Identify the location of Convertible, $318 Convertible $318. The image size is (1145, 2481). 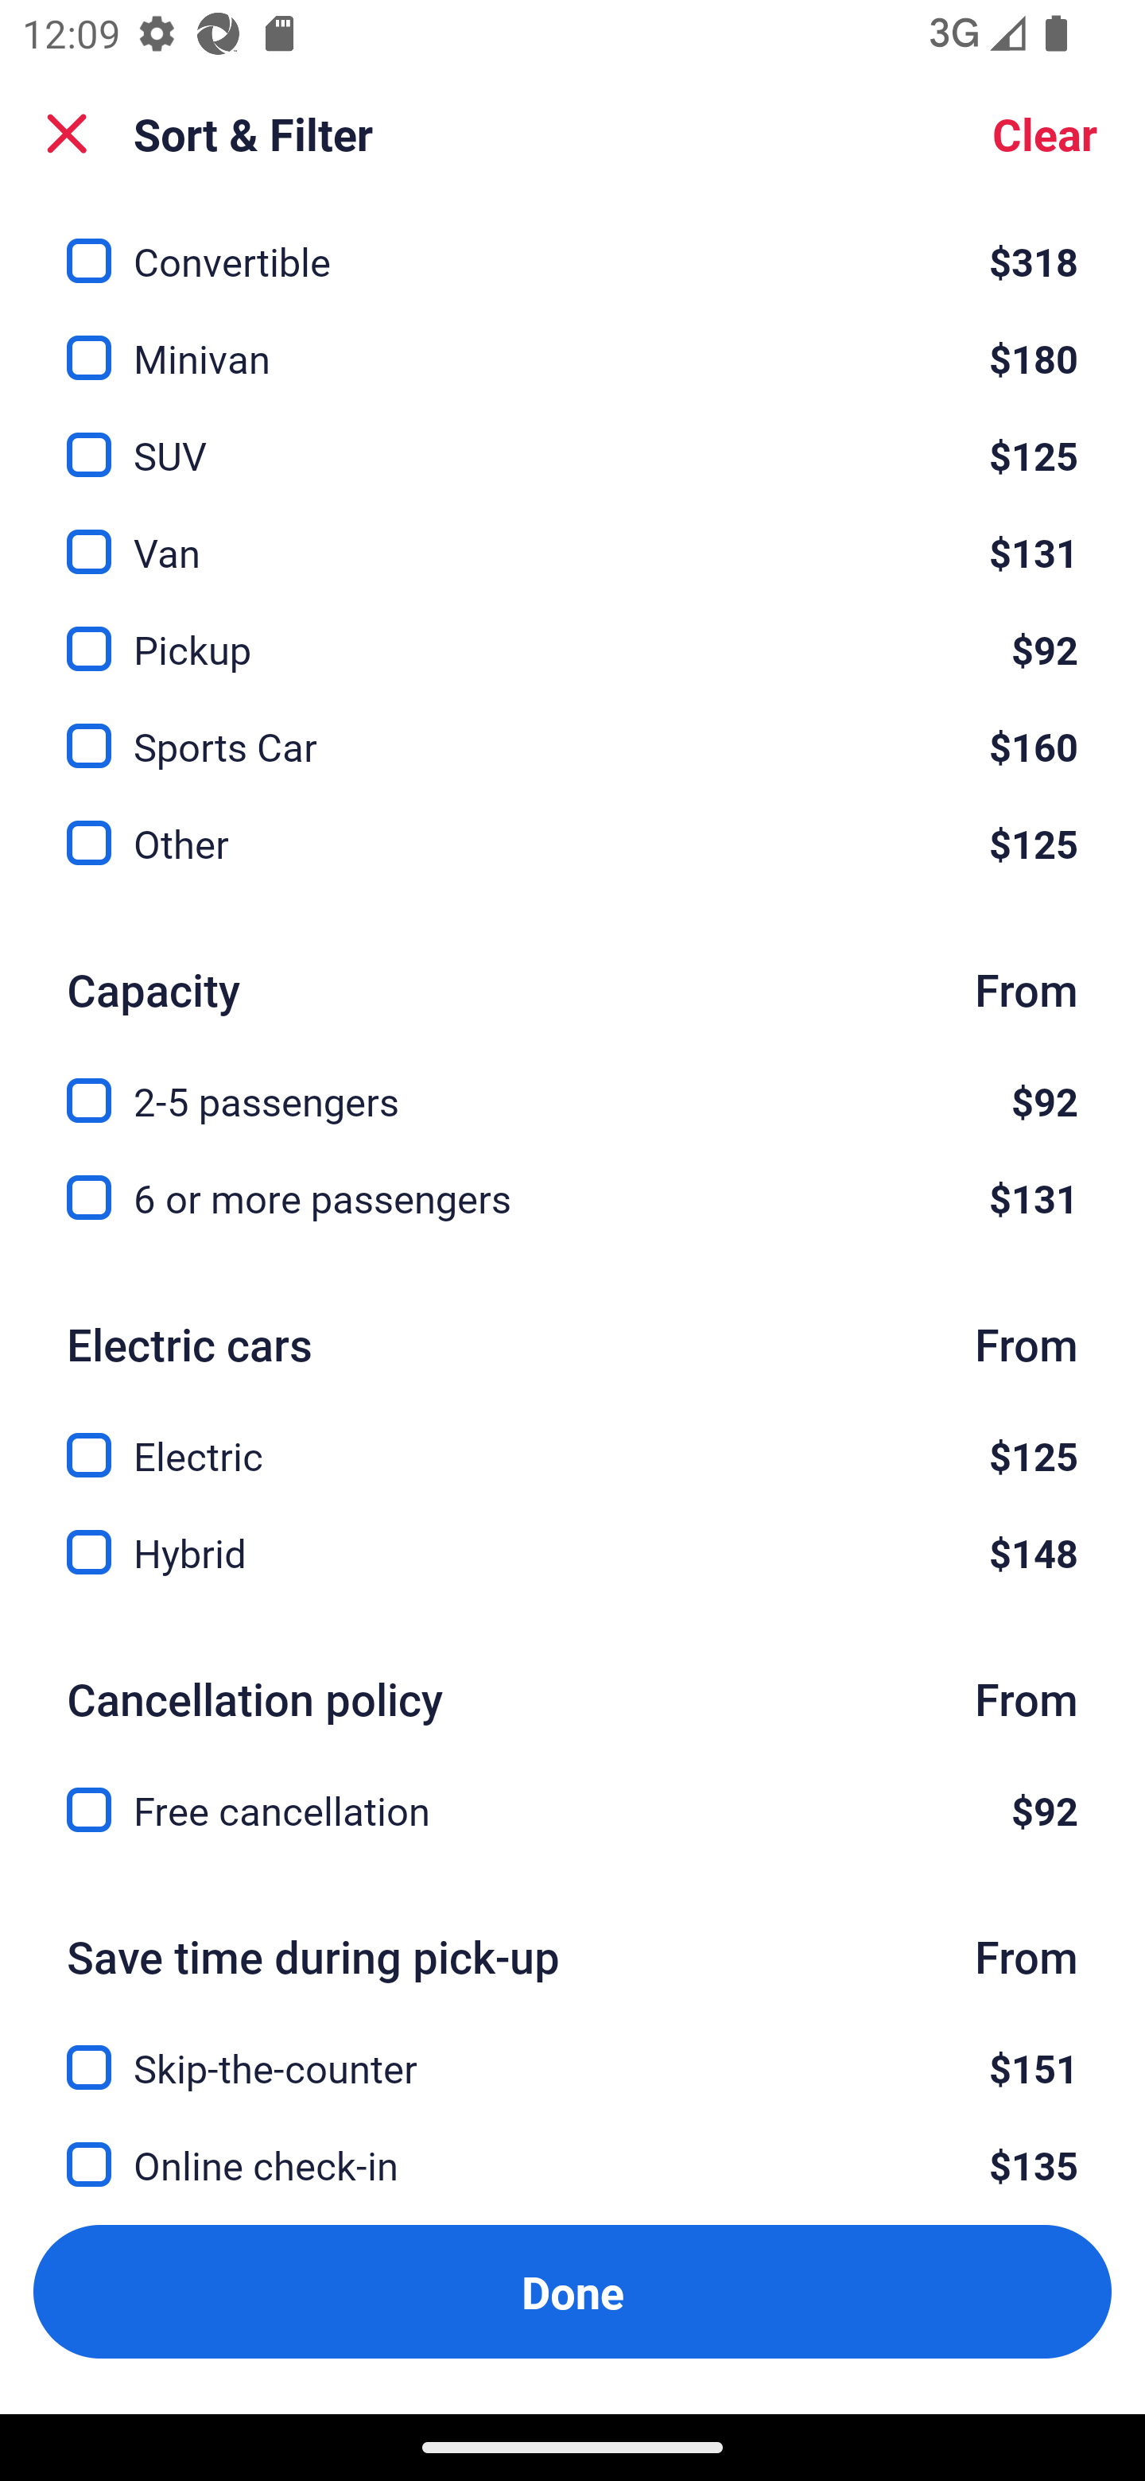
(572, 247).